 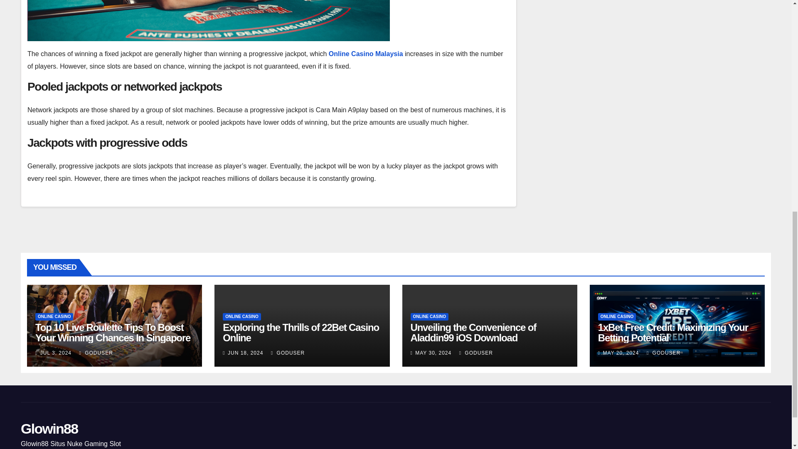 What do you see at coordinates (430, 317) in the screenshot?
I see `ONLINE CASINO` at bounding box center [430, 317].